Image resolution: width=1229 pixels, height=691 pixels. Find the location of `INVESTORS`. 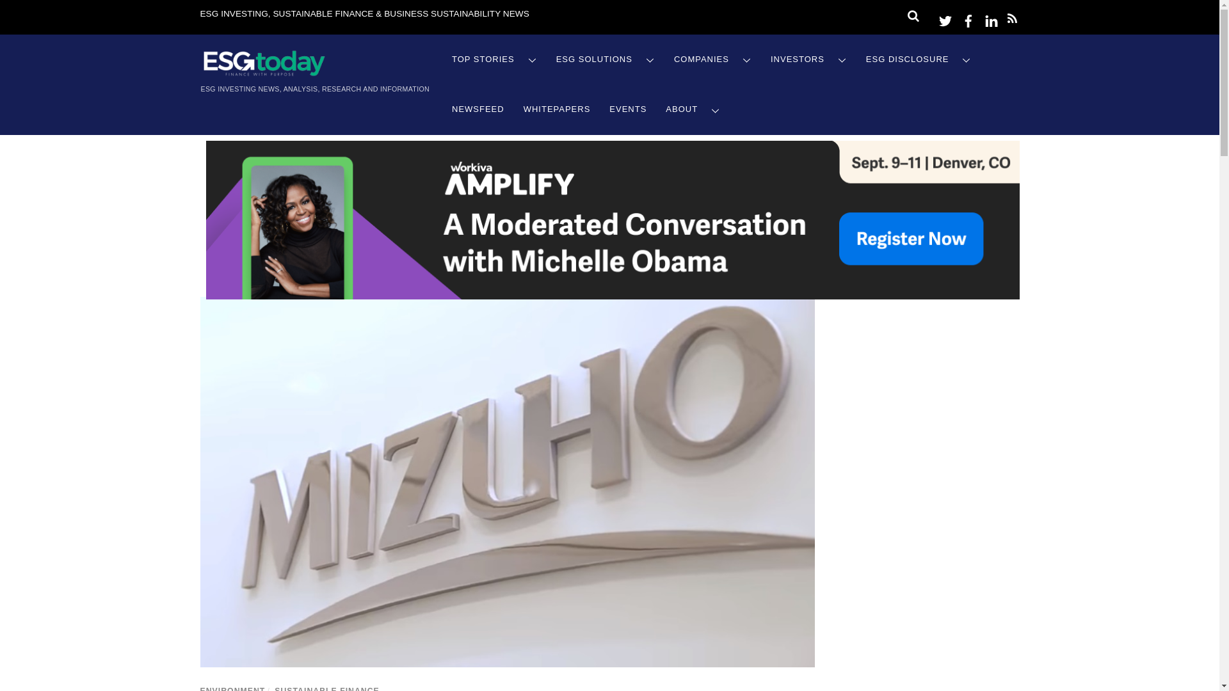

INVESTORS is located at coordinates (808, 60).